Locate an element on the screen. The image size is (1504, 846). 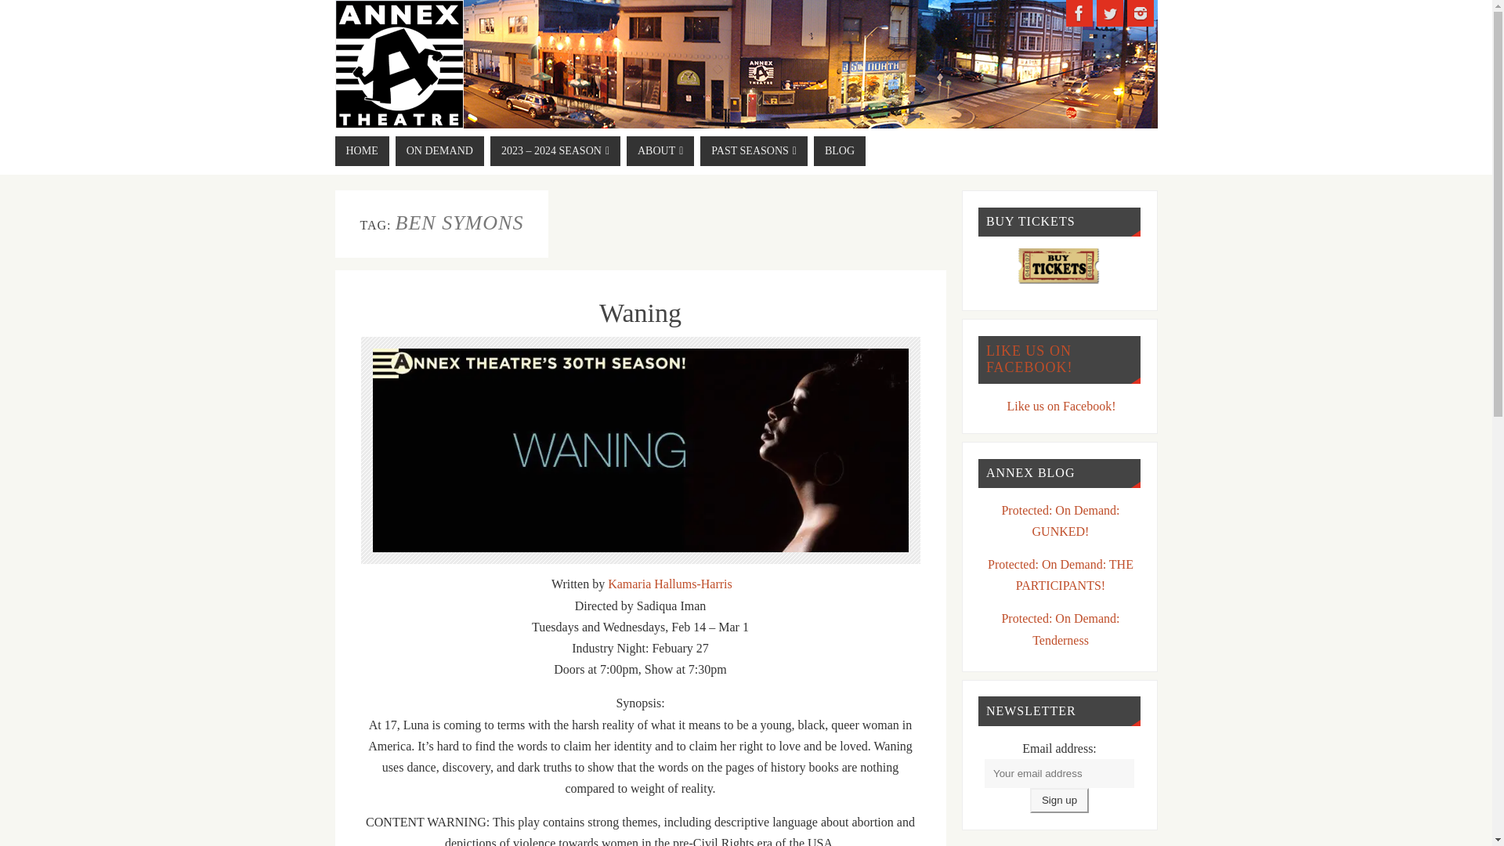
ABOUT is located at coordinates (660, 150).